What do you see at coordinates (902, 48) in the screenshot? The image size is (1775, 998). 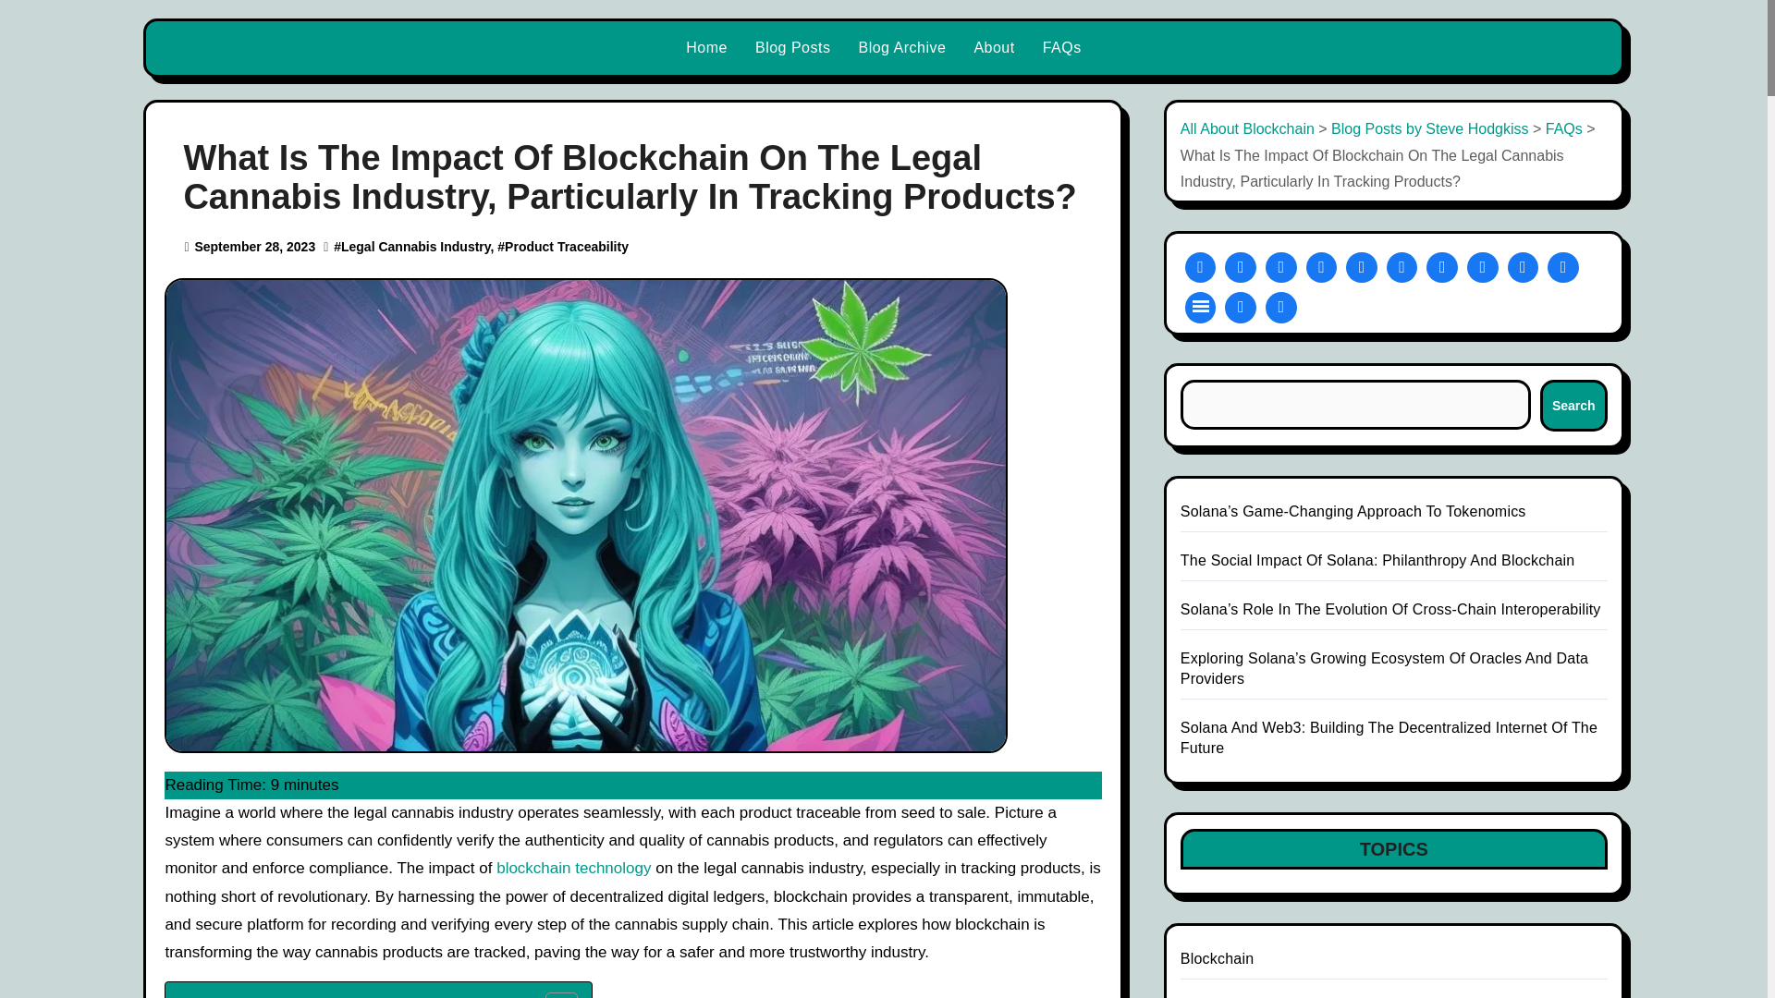 I see `Blog Archive` at bounding box center [902, 48].